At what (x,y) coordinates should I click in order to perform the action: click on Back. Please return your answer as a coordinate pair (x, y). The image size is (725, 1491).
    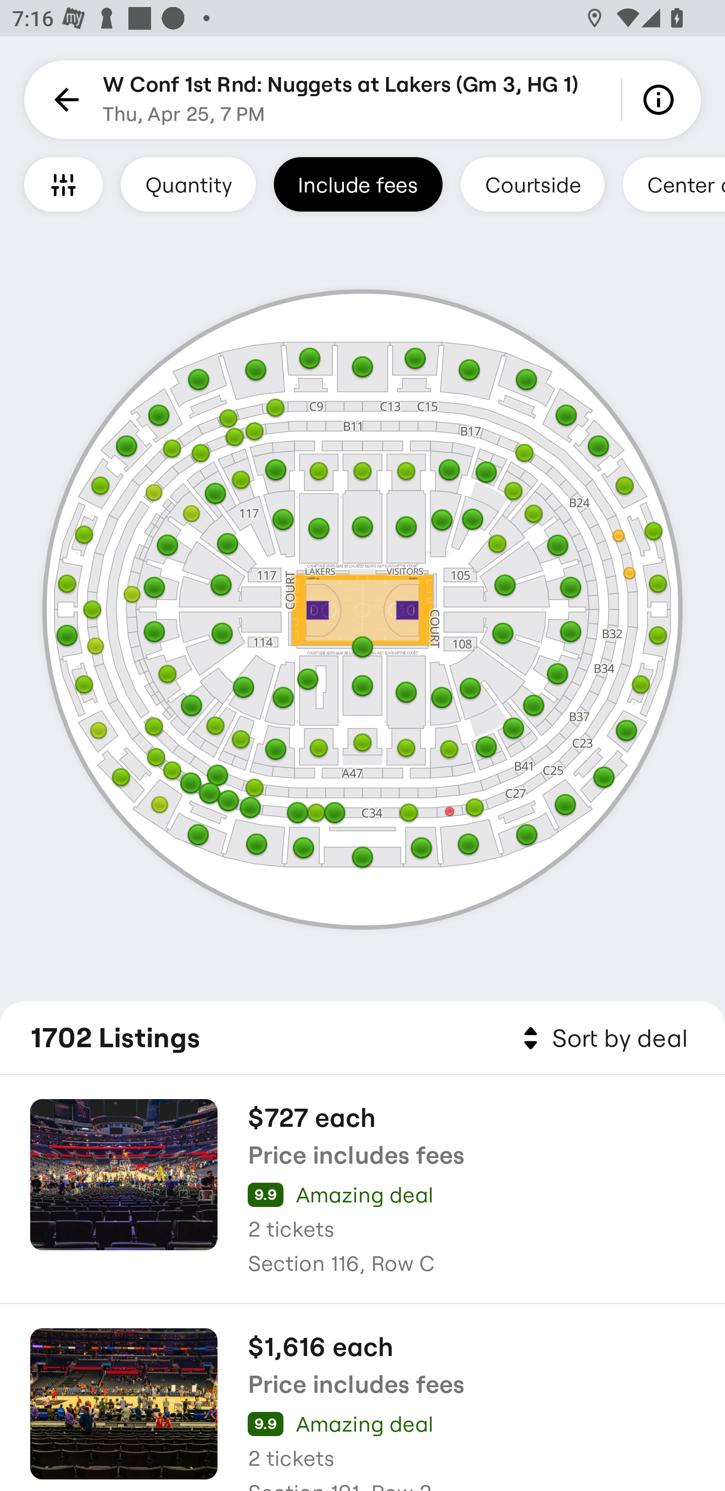
    Looking at the image, I should click on (63, 100).